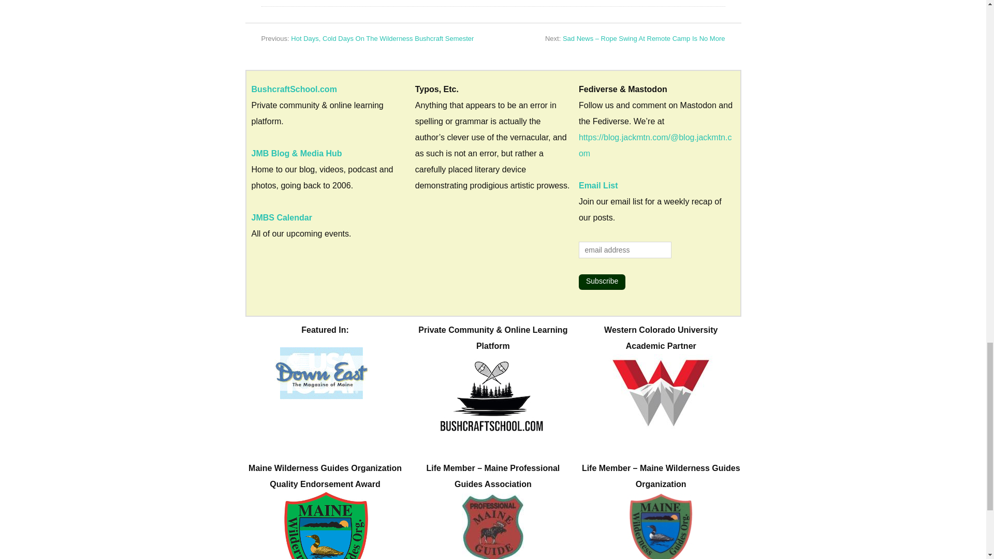  I want to click on BushcraftSchool.com, so click(493, 394).